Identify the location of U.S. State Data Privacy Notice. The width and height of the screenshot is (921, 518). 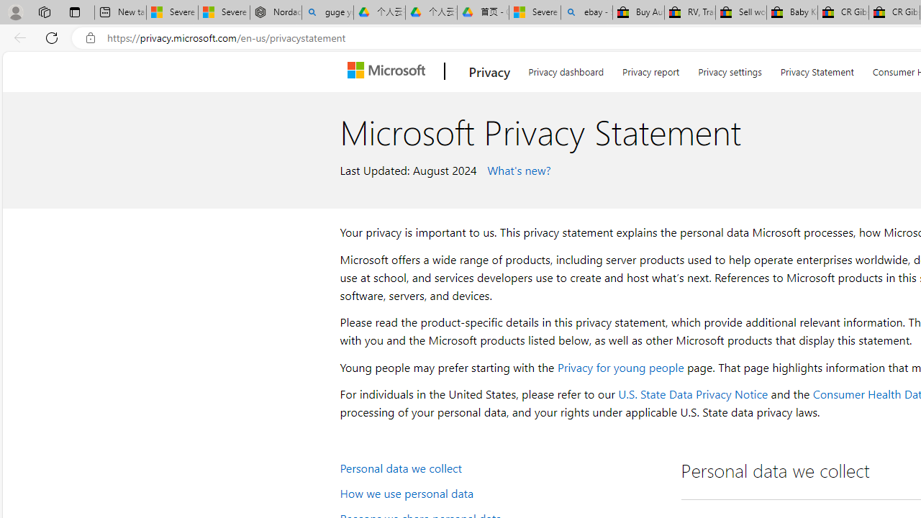
(692, 394).